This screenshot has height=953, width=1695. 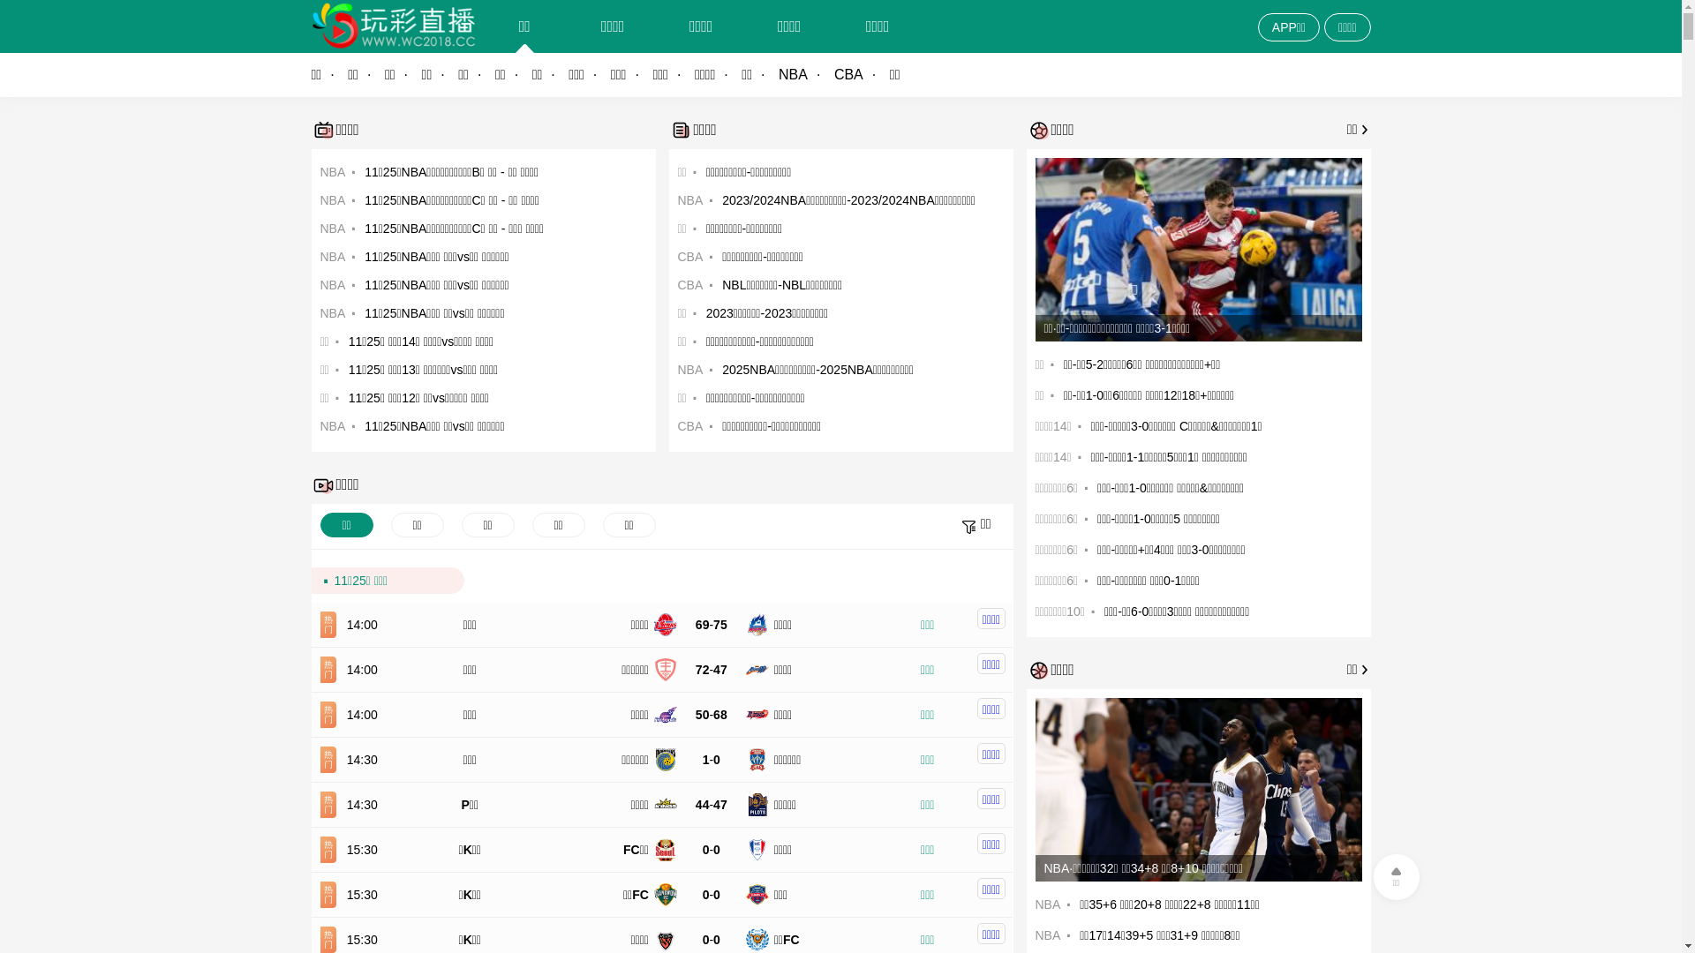 What do you see at coordinates (332, 171) in the screenshot?
I see `NBA` at bounding box center [332, 171].